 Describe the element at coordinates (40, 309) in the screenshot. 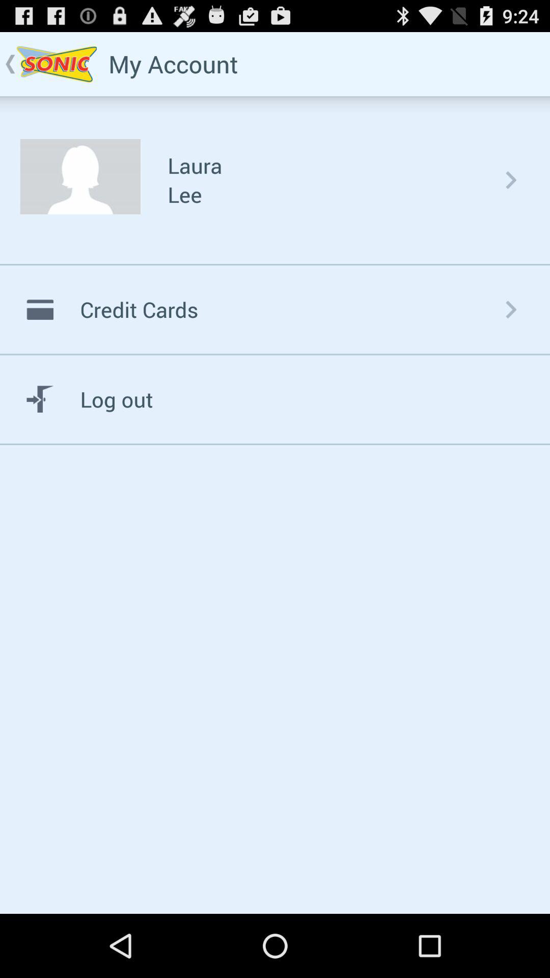

I see `select the credit card symbol which is beside credit cards` at that location.